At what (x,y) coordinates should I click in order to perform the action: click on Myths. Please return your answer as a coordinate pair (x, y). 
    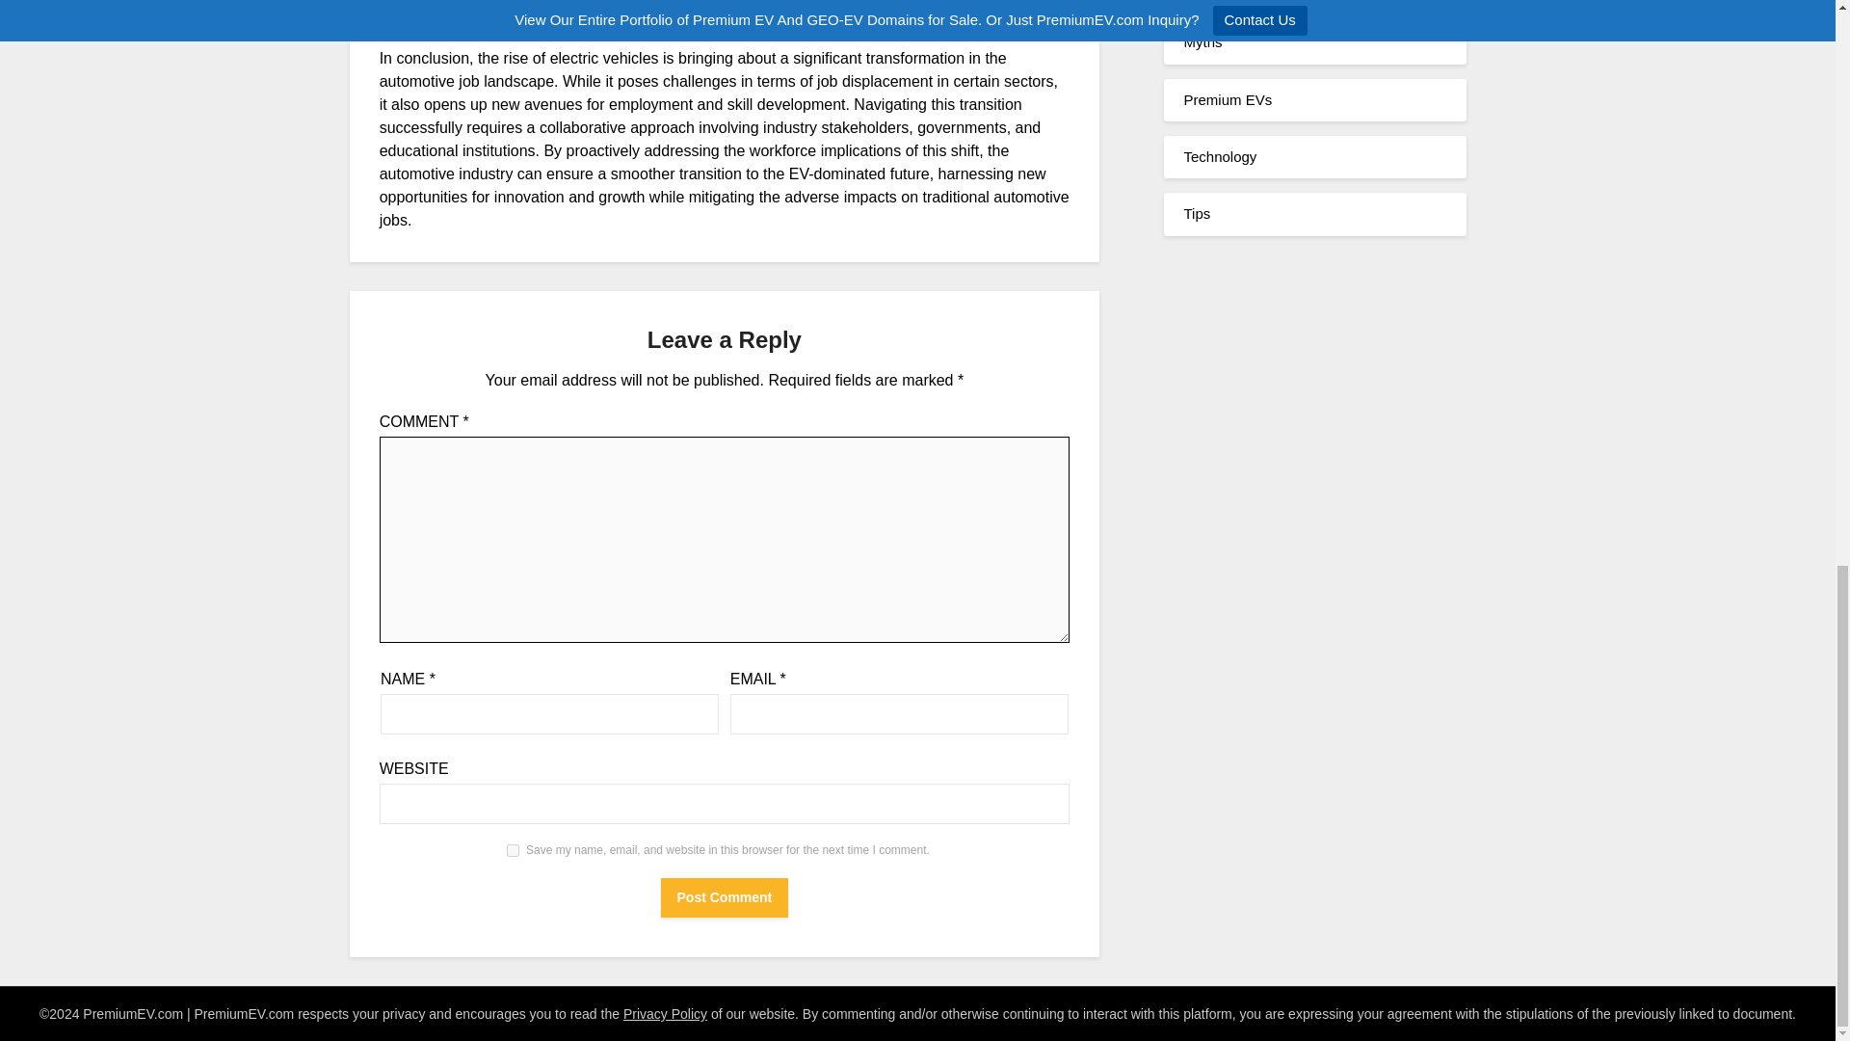
    Looking at the image, I should click on (1202, 40).